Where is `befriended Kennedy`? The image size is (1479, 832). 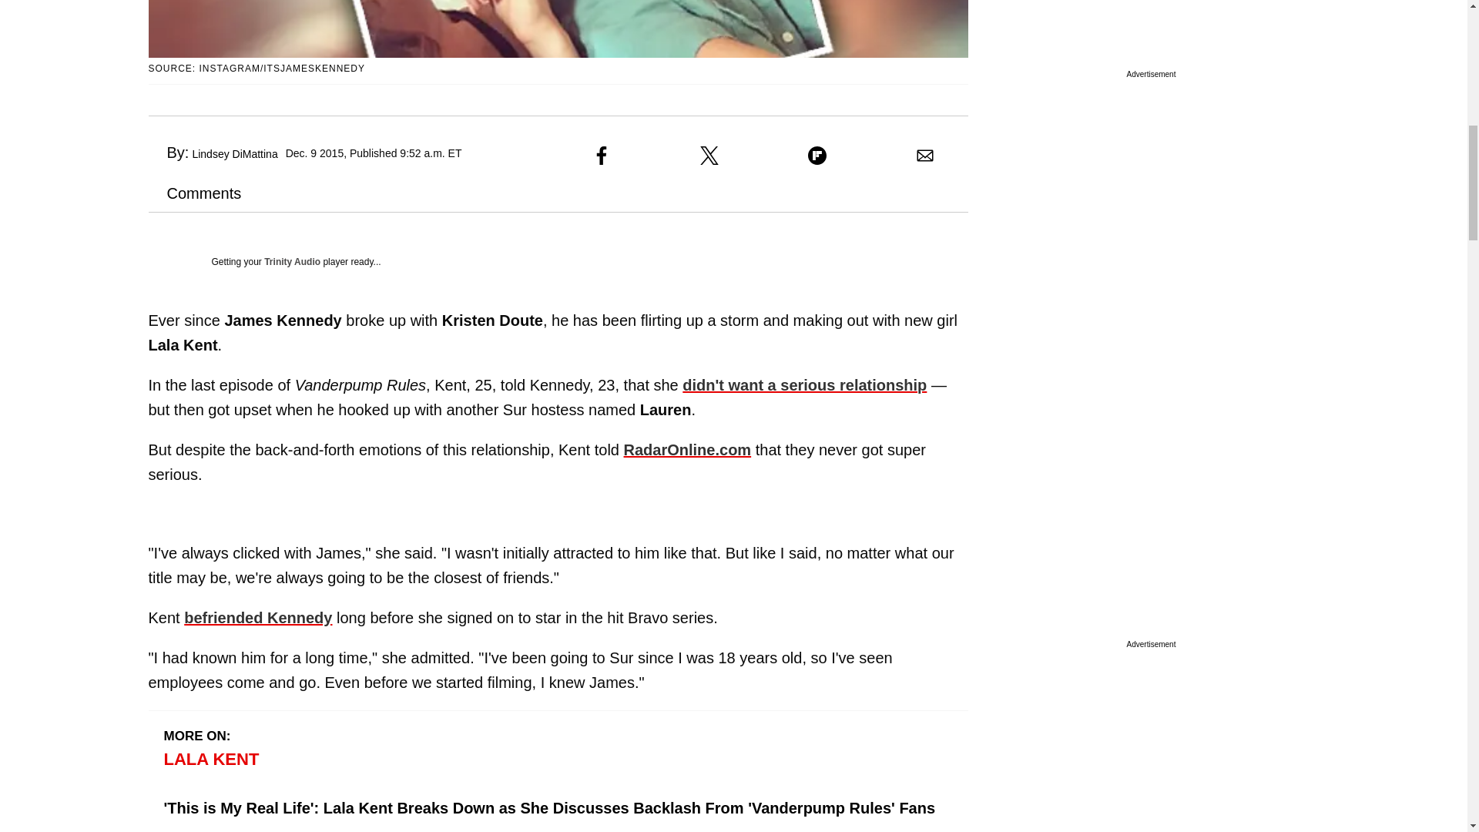
befriended Kennedy is located at coordinates (257, 618).